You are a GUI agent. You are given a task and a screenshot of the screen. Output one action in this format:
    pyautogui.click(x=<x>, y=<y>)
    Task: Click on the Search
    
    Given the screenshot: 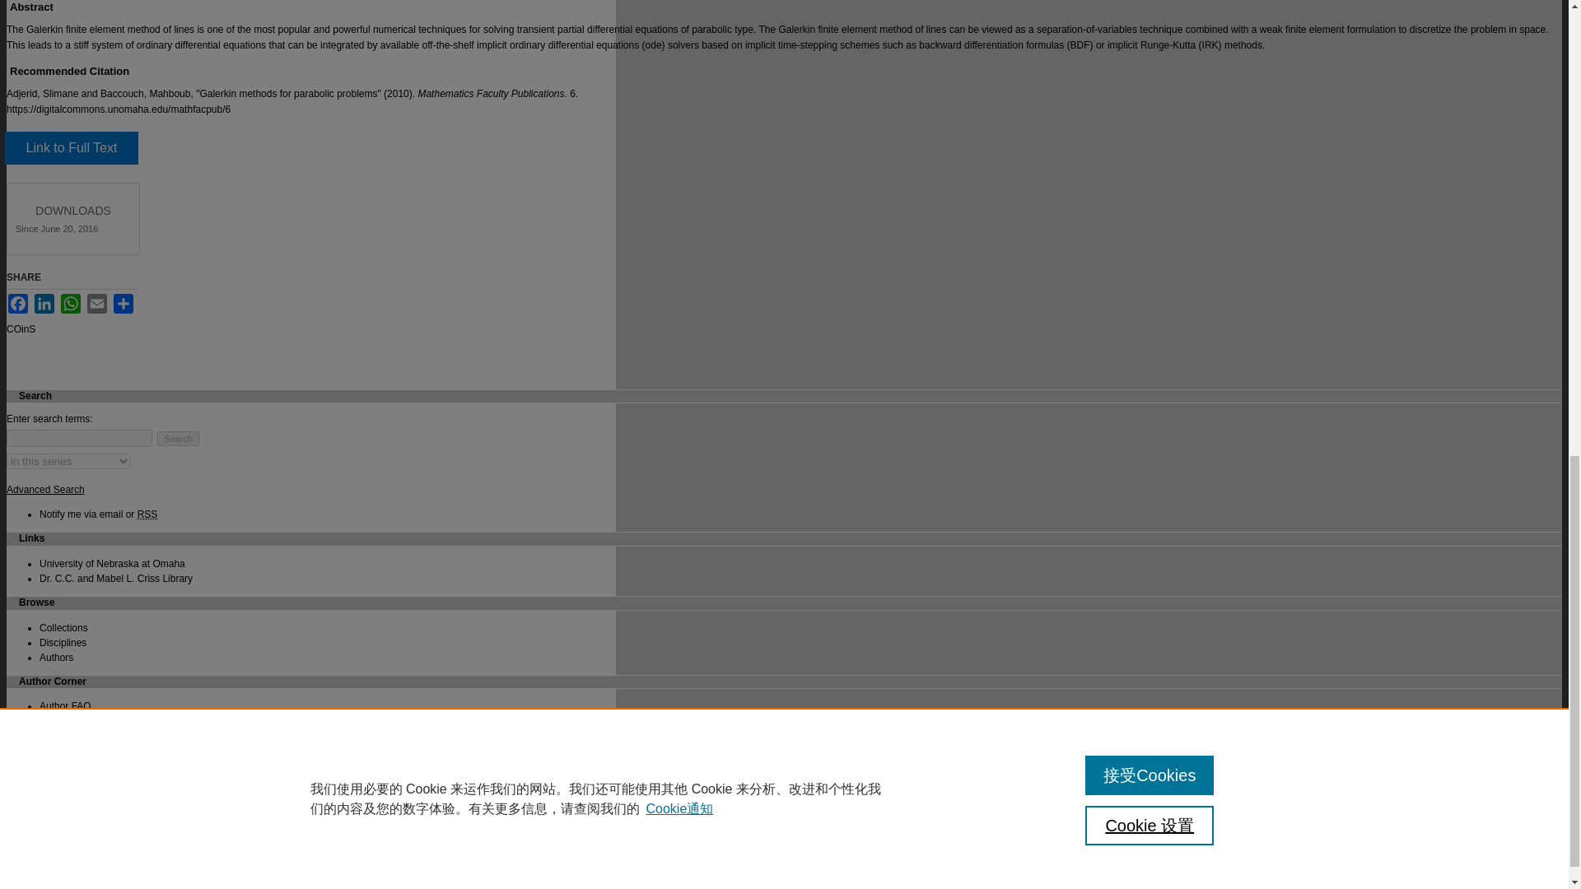 What is the action you would take?
    pyautogui.click(x=178, y=438)
    